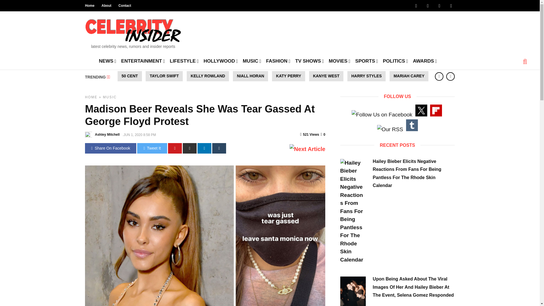  I want to click on Contact, so click(125, 6).